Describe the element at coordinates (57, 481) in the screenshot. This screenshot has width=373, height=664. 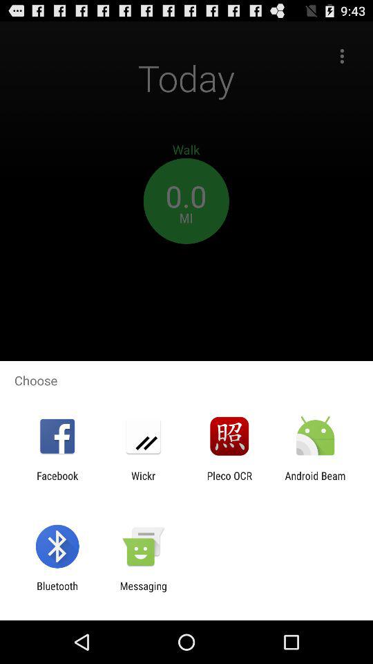
I see `turn on the facebook item` at that location.